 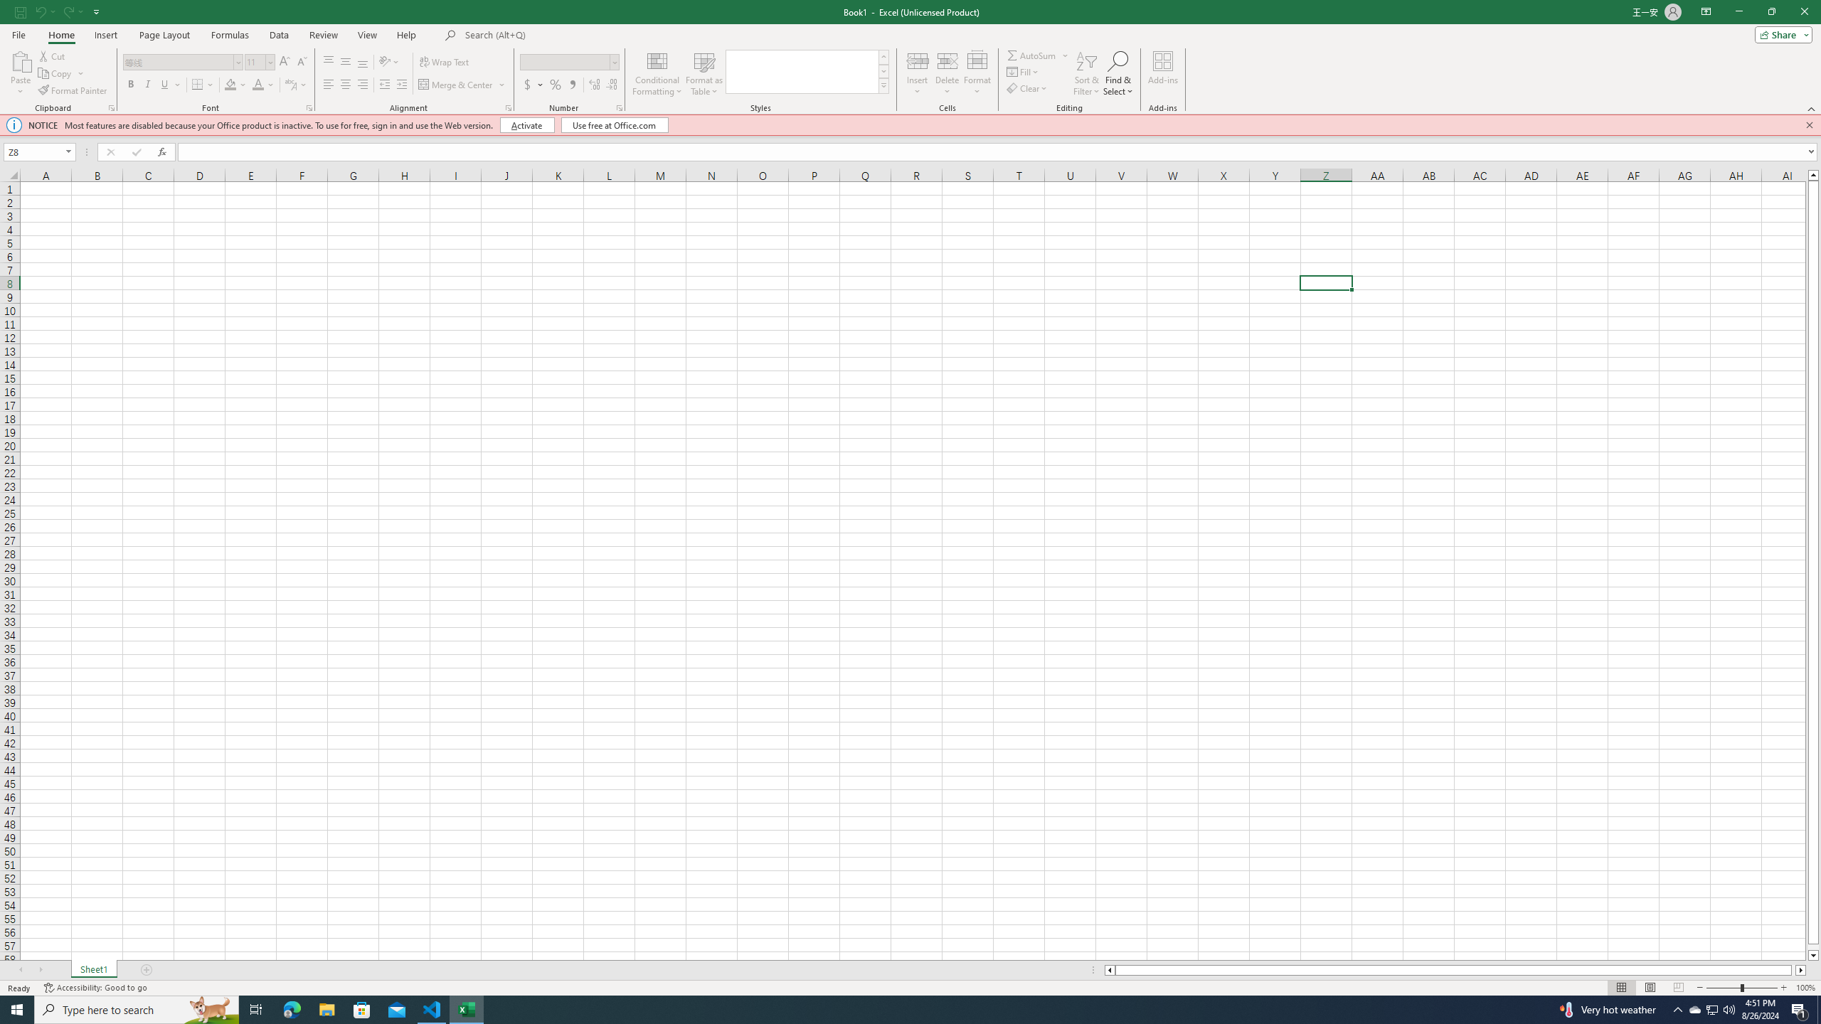 What do you see at coordinates (918, 60) in the screenshot?
I see `Insert Cells` at bounding box center [918, 60].